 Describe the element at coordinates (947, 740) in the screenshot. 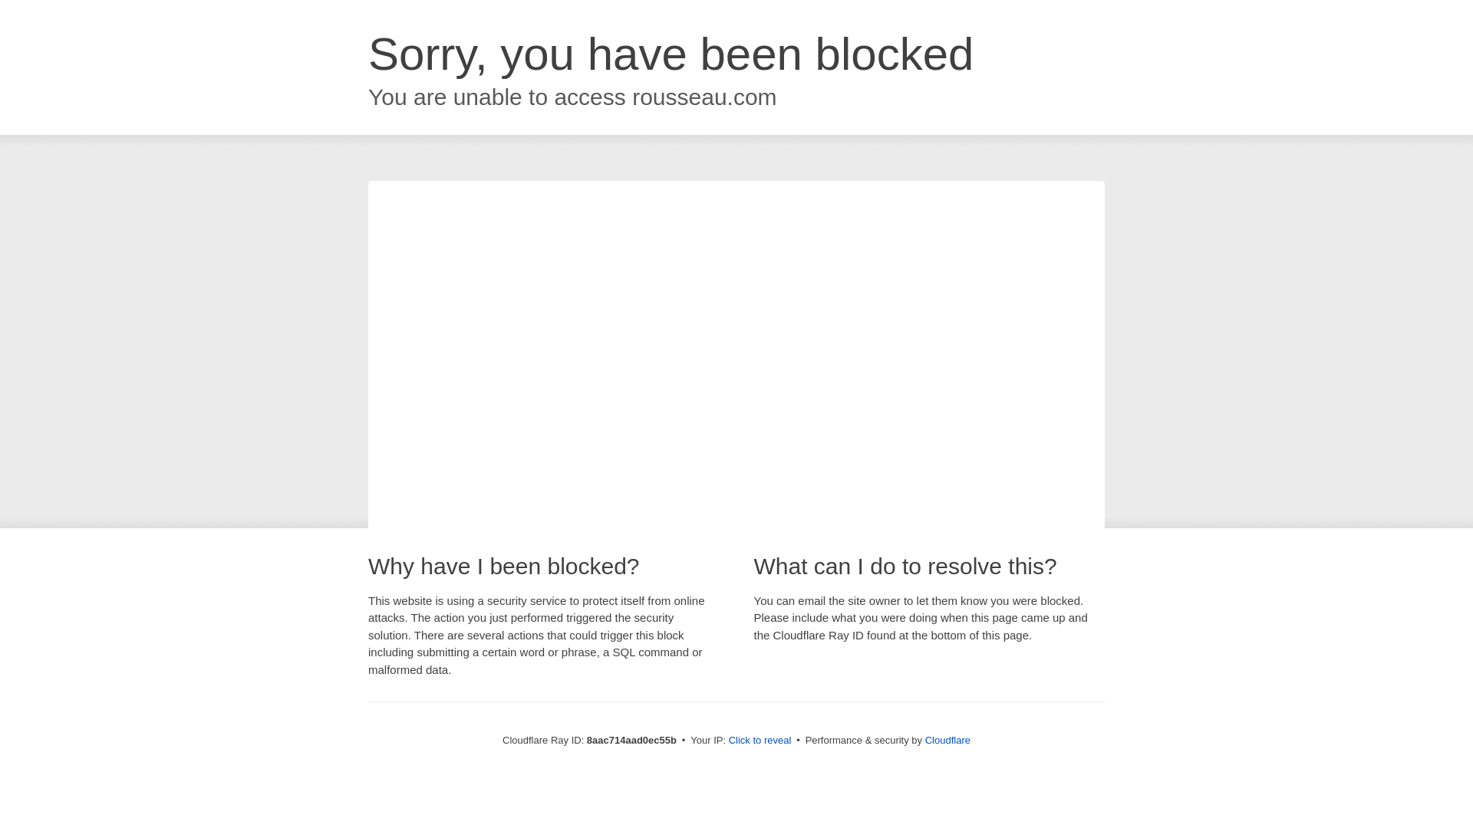

I see `Cloudflare` at that location.